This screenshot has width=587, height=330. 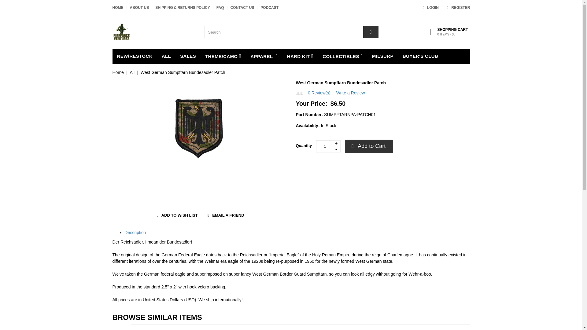 I want to click on ABOUT US, so click(x=139, y=8).